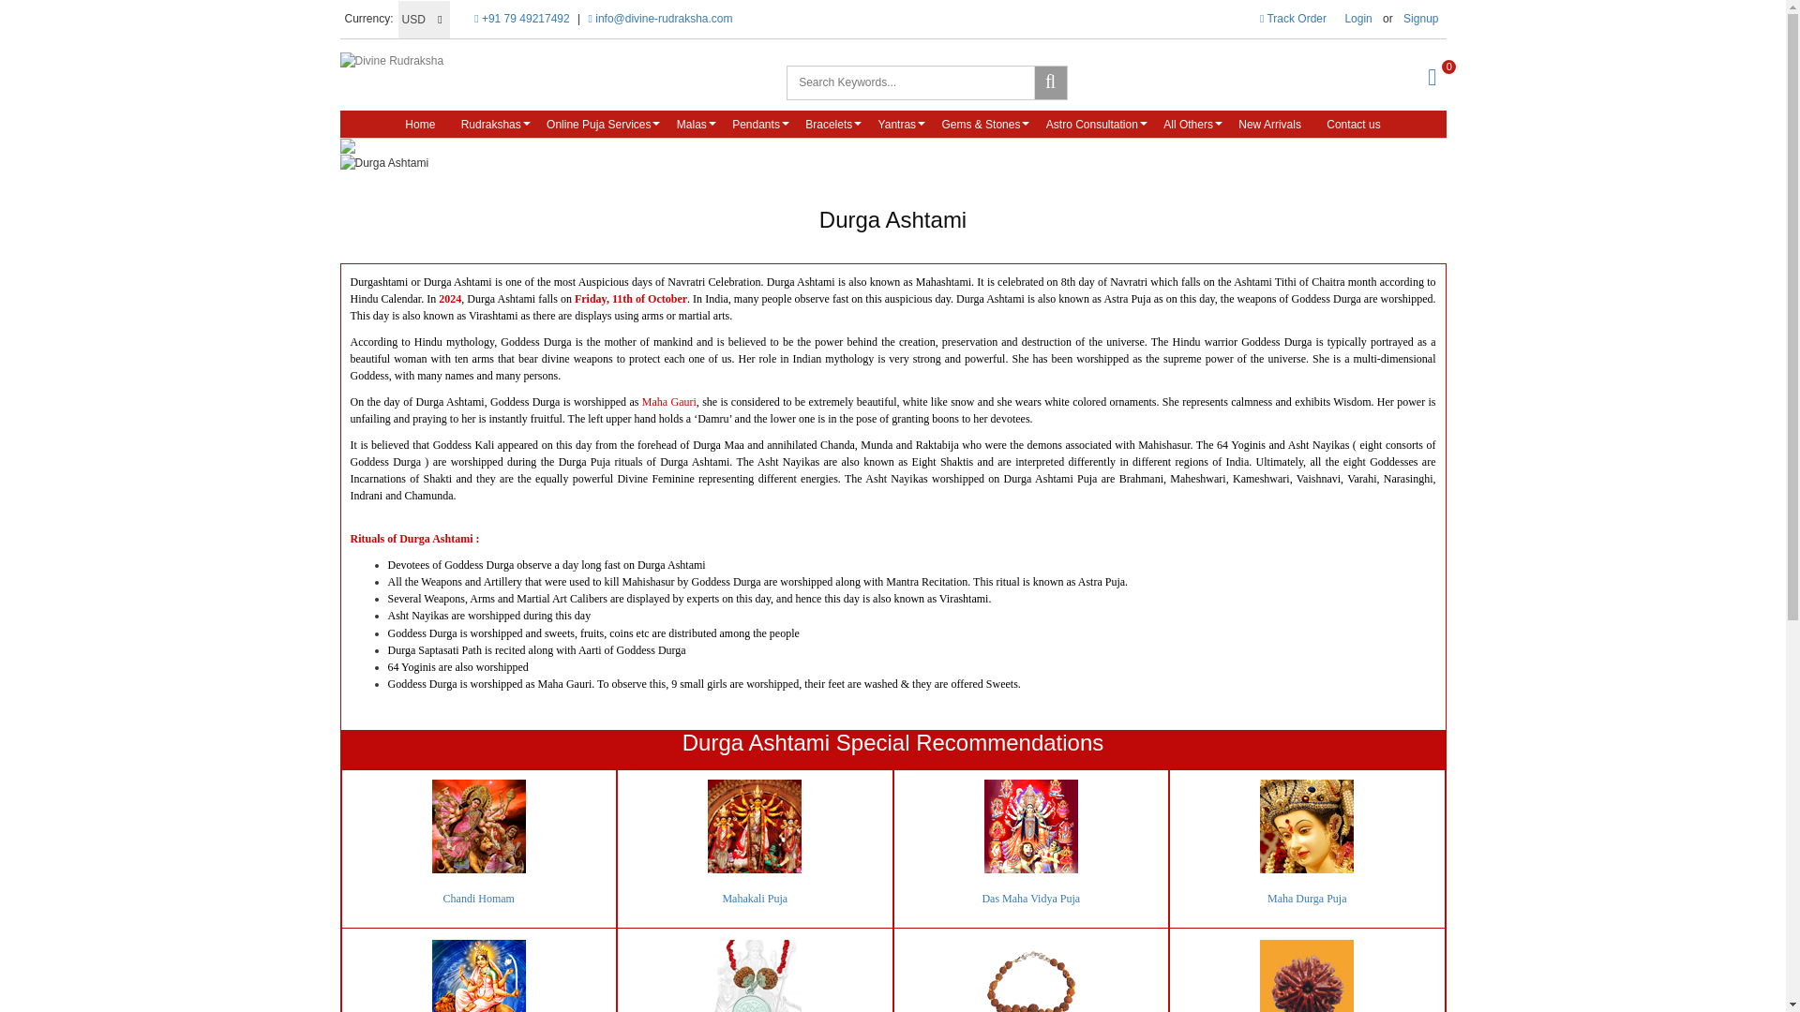 This screenshot has height=1012, width=1800. Describe the element at coordinates (1432, 76) in the screenshot. I see `Shopping Bag` at that location.